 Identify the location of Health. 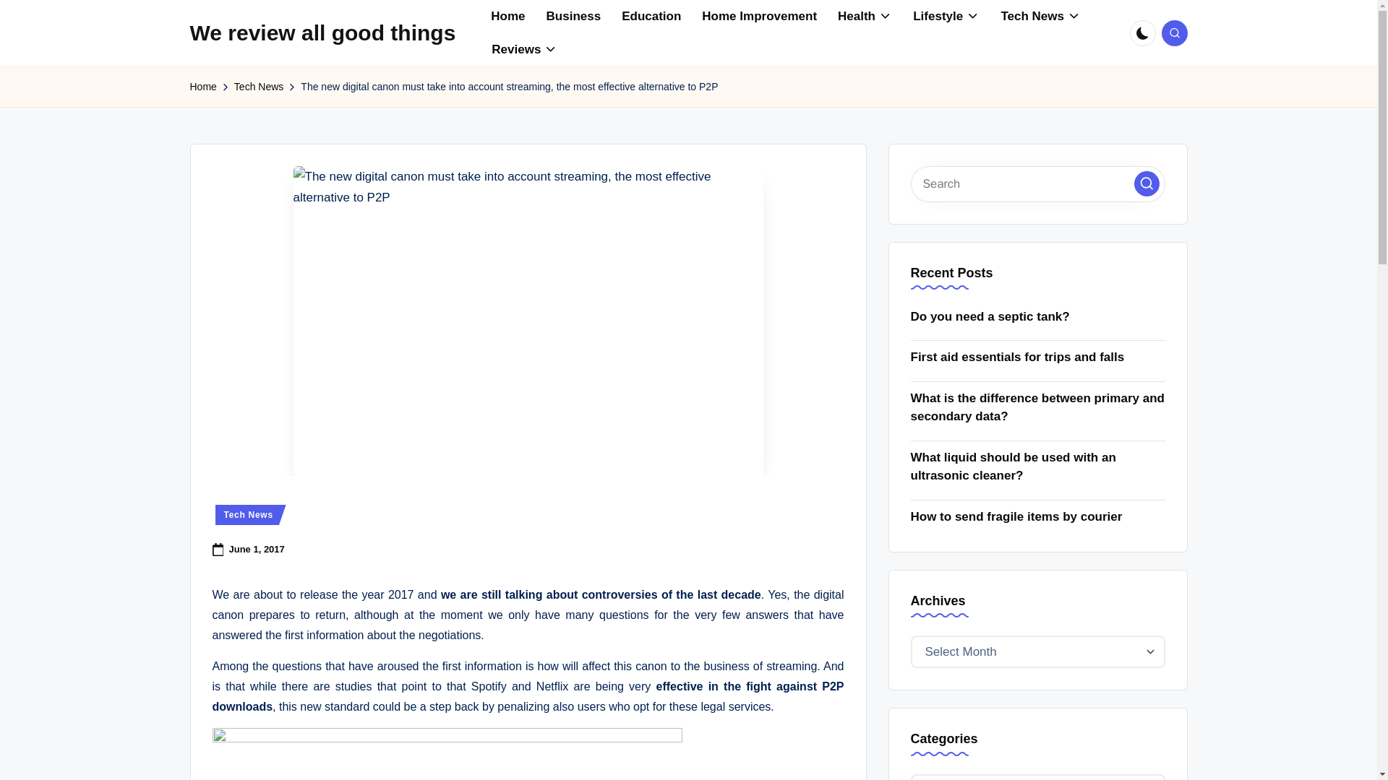
(865, 17).